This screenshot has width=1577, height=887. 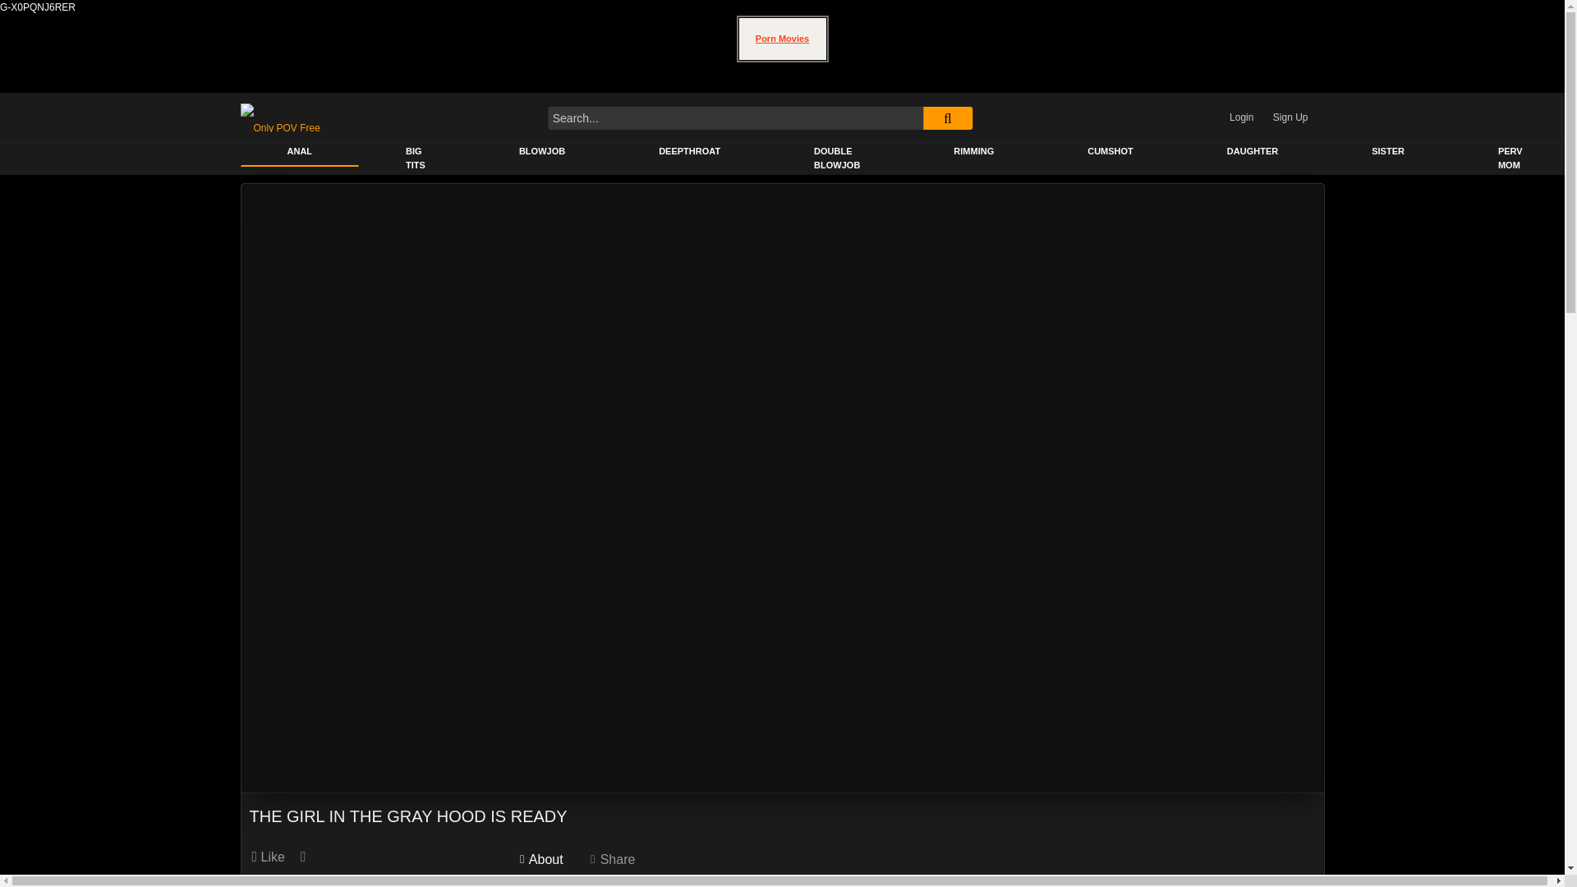 What do you see at coordinates (1252, 153) in the screenshot?
I see `Daughter` at bounding box center [1252, 153].